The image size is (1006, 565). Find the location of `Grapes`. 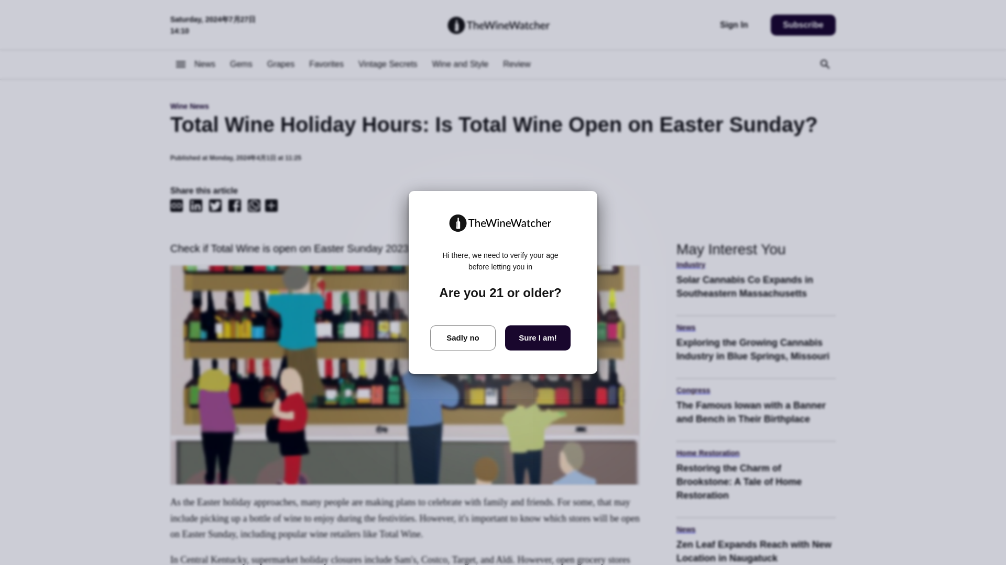

Grapes is located at coordinates (281, 64).